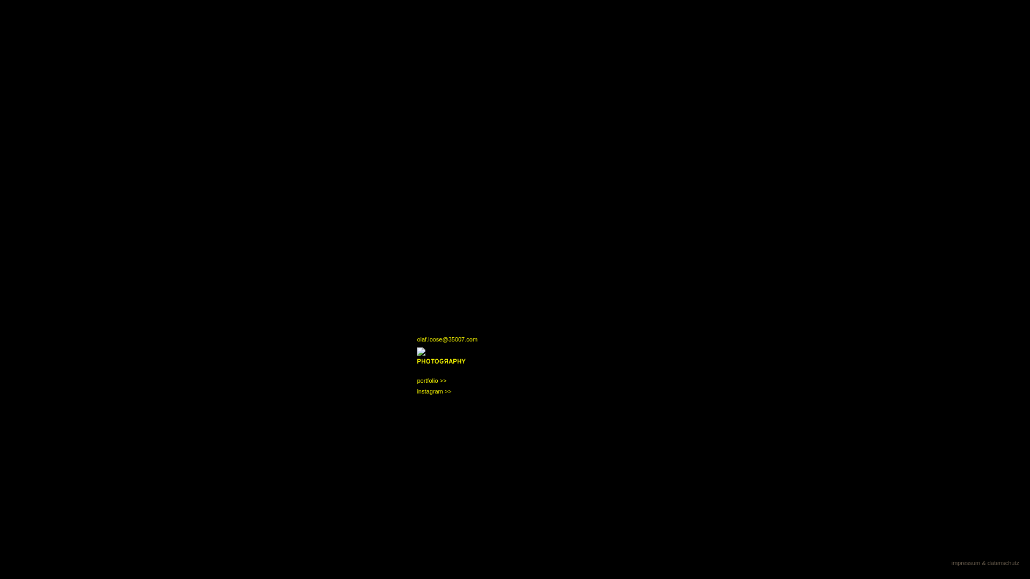  Describe the element at coordinates (434, 391) in the screenshot. I see `instagram >>` at that location.